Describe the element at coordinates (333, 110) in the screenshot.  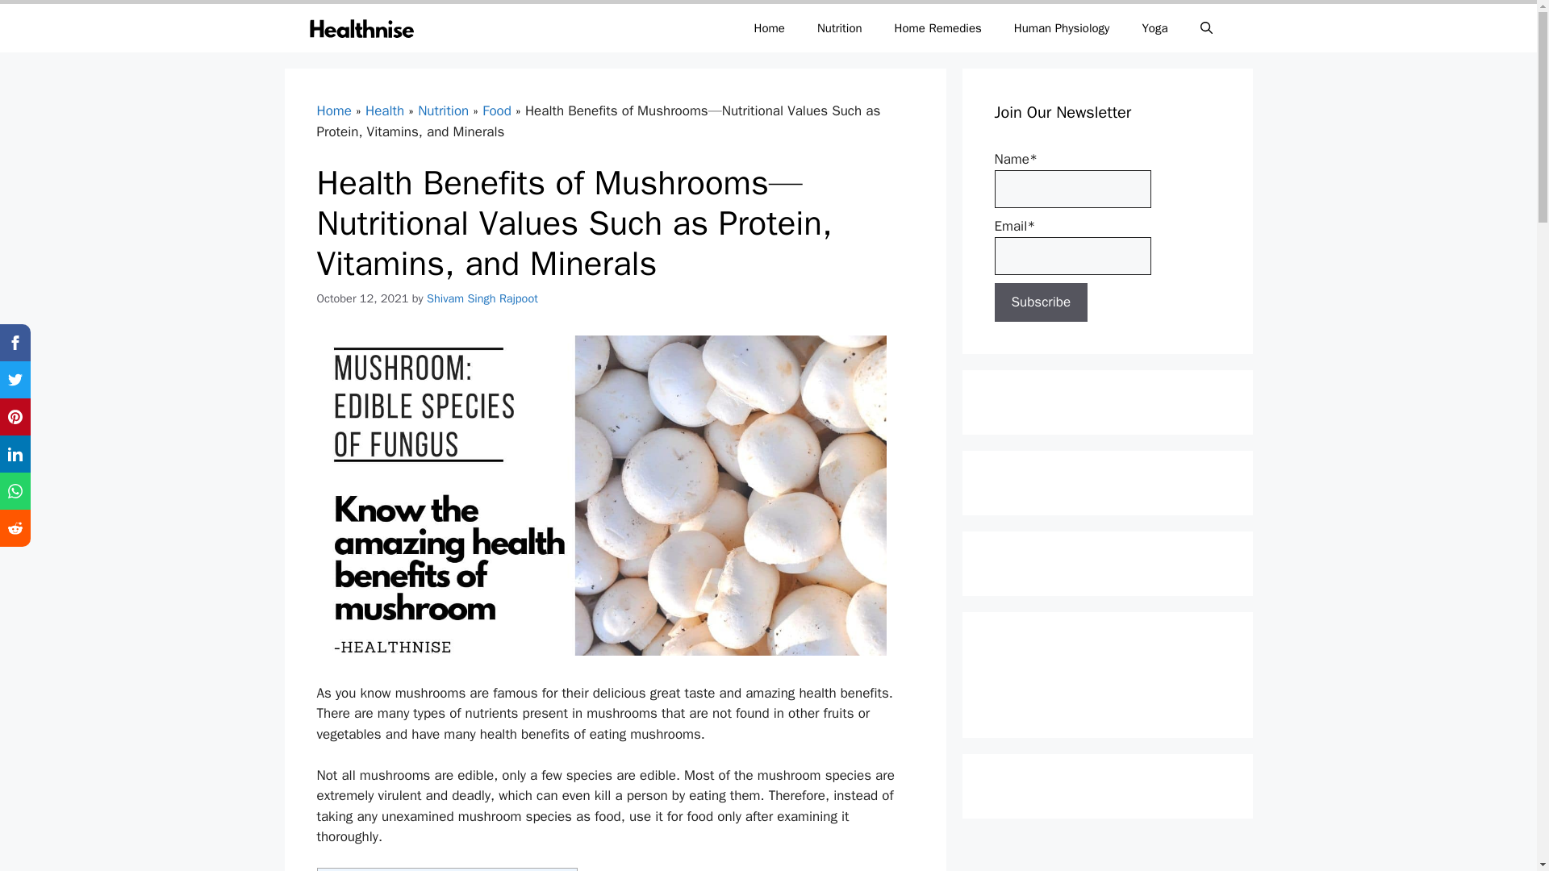
I see `Home` at that location.